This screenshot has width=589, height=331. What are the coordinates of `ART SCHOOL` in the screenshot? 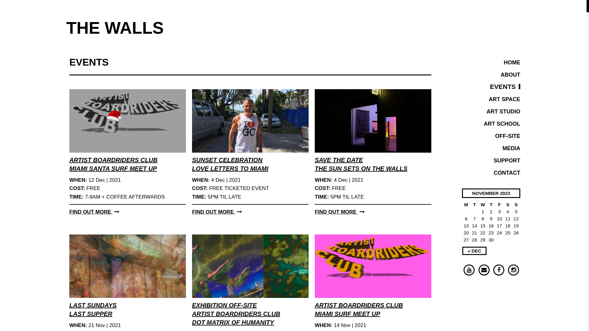 It's located at (502, 124).